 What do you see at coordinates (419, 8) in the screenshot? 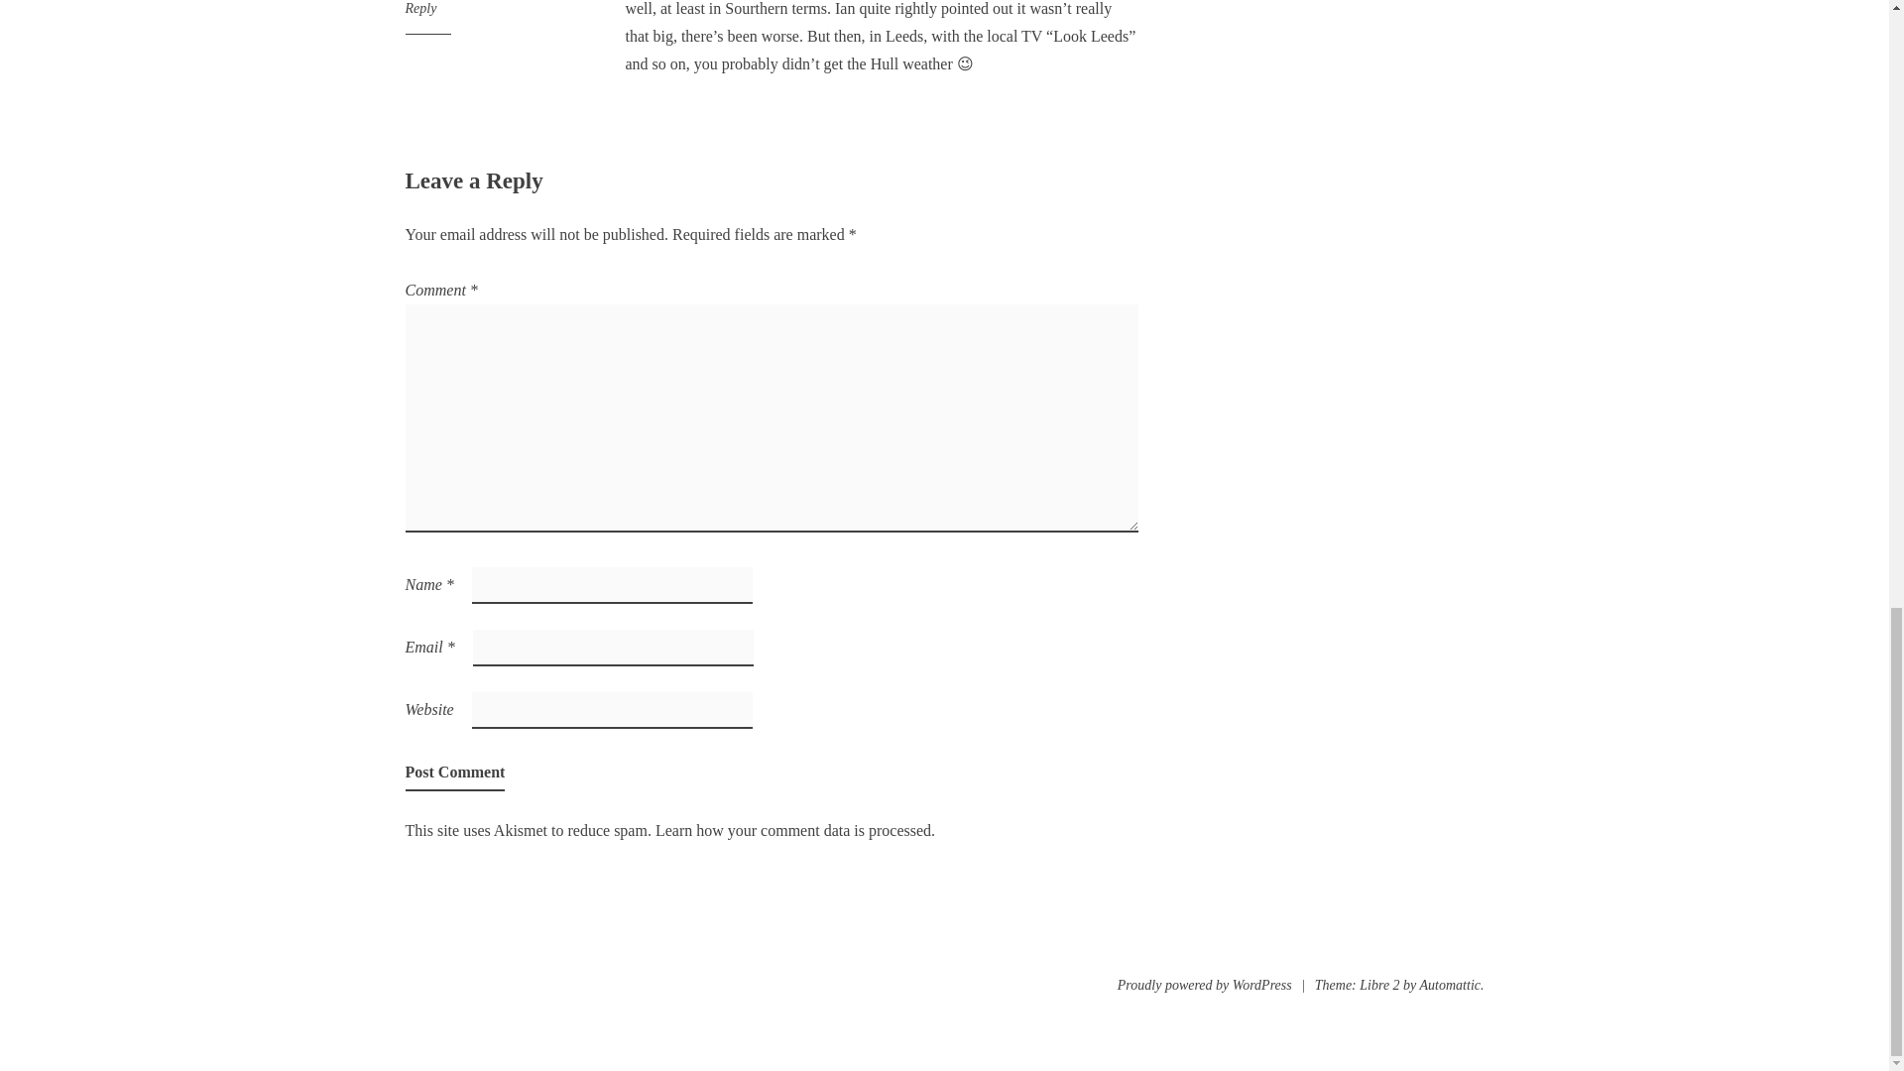
I see `Reply` at bounding box center [419, 8].